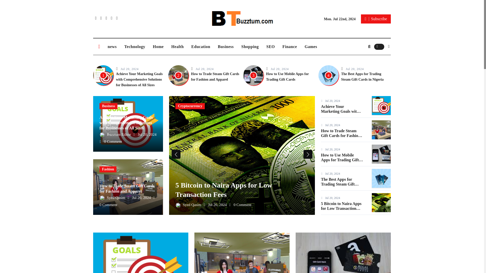 This screenshot has width=486, height=273. What do you see at coordinates (270, 47) in the screenshot?
I see `SEO` at bounding box center [270, 47].